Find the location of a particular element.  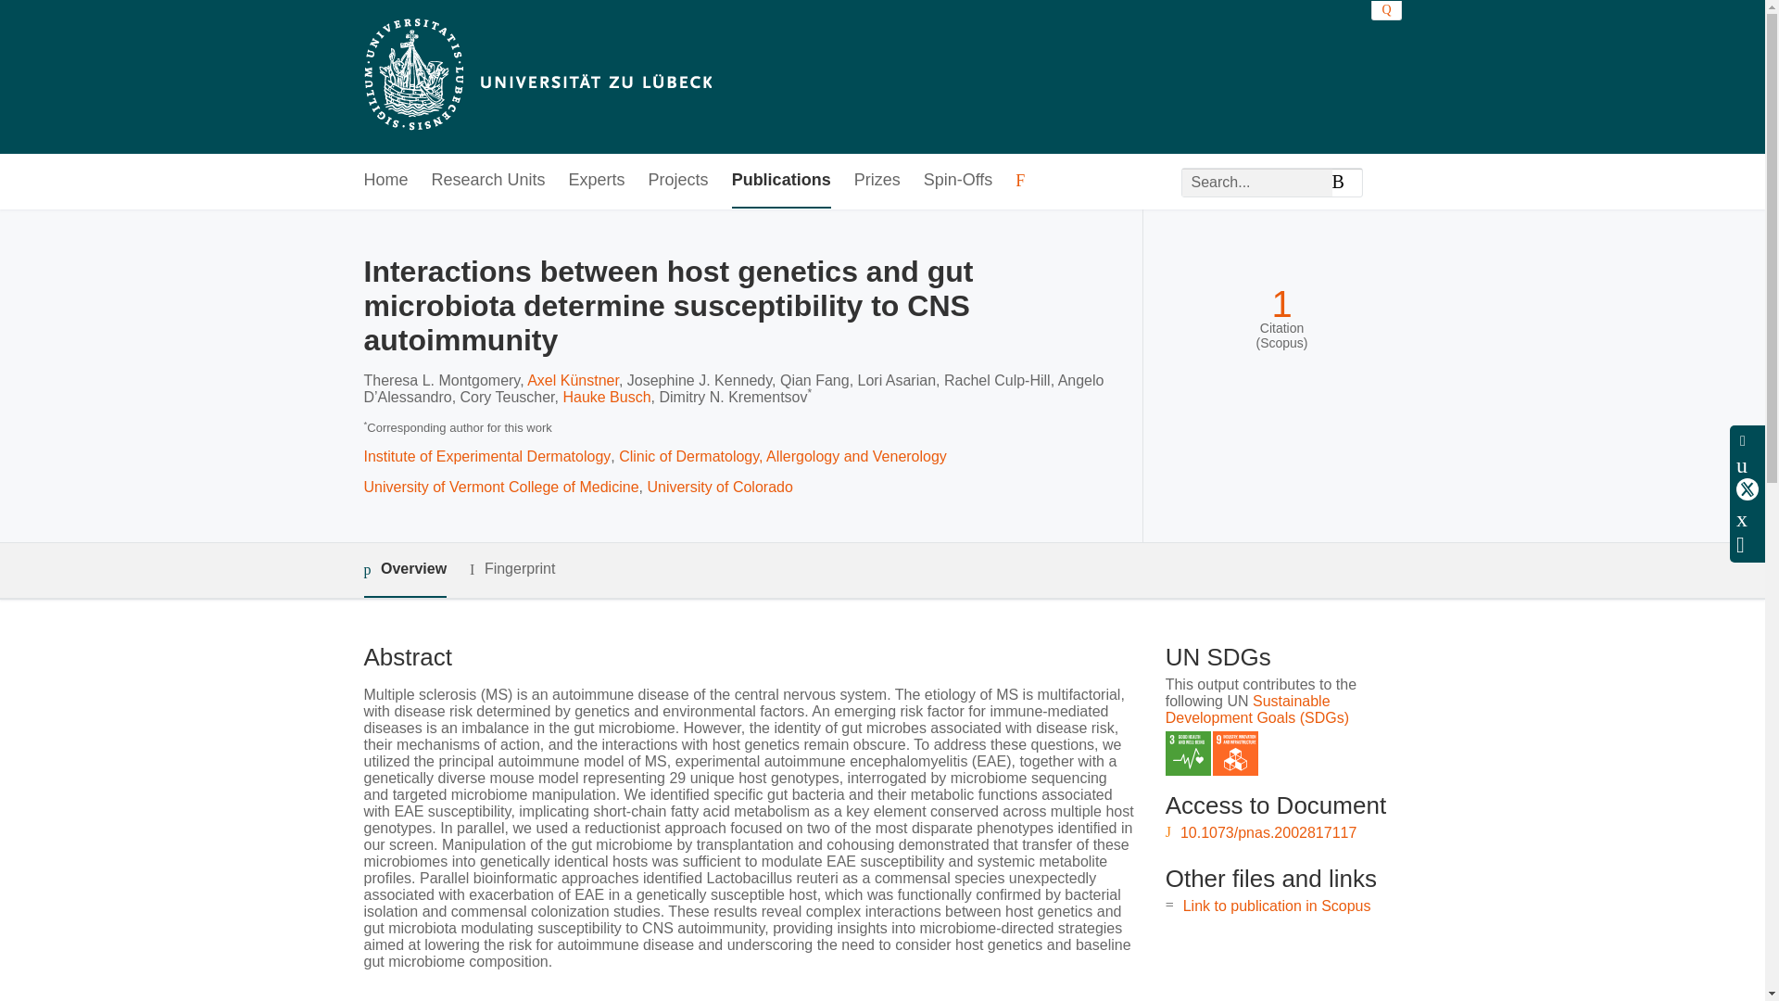

Research Units is located at coordinates (489, 181).